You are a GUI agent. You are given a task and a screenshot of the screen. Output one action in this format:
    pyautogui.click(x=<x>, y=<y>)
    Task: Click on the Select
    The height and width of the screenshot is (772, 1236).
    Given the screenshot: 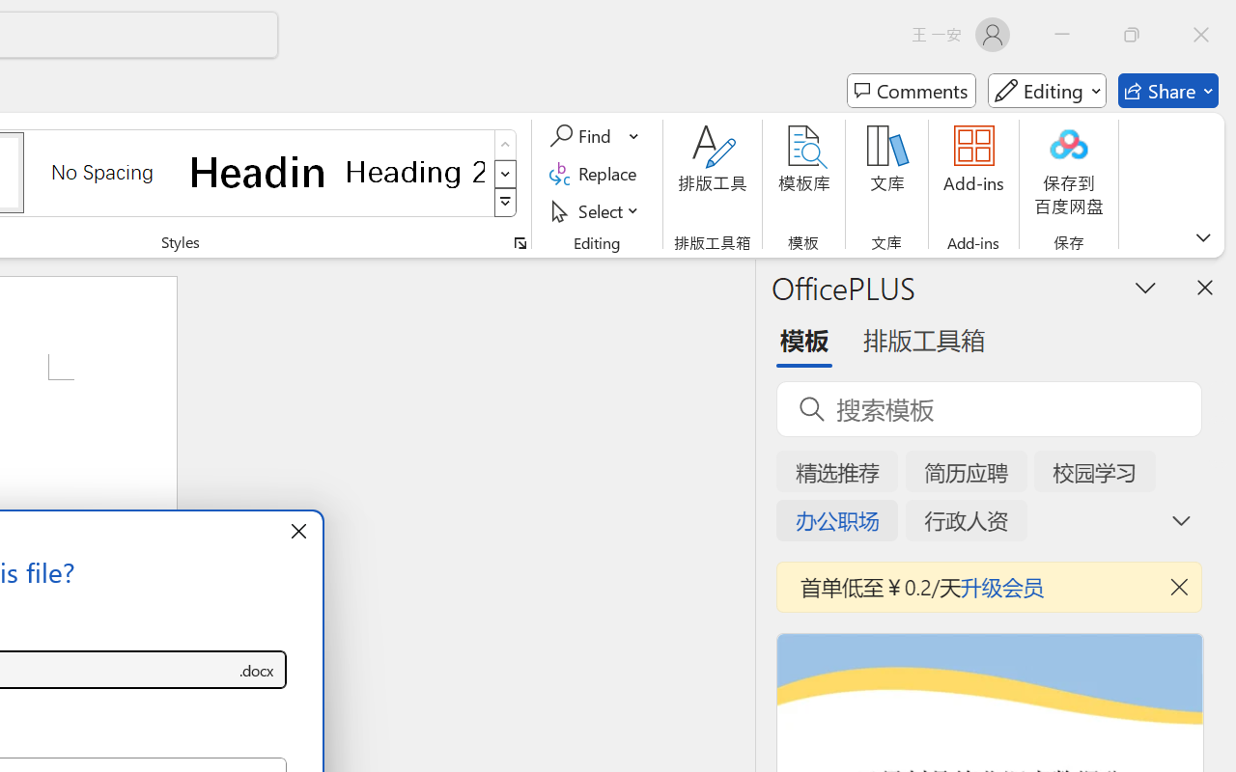 What is the action you would take?
    pyautogui.click(x=597, y=210)
    